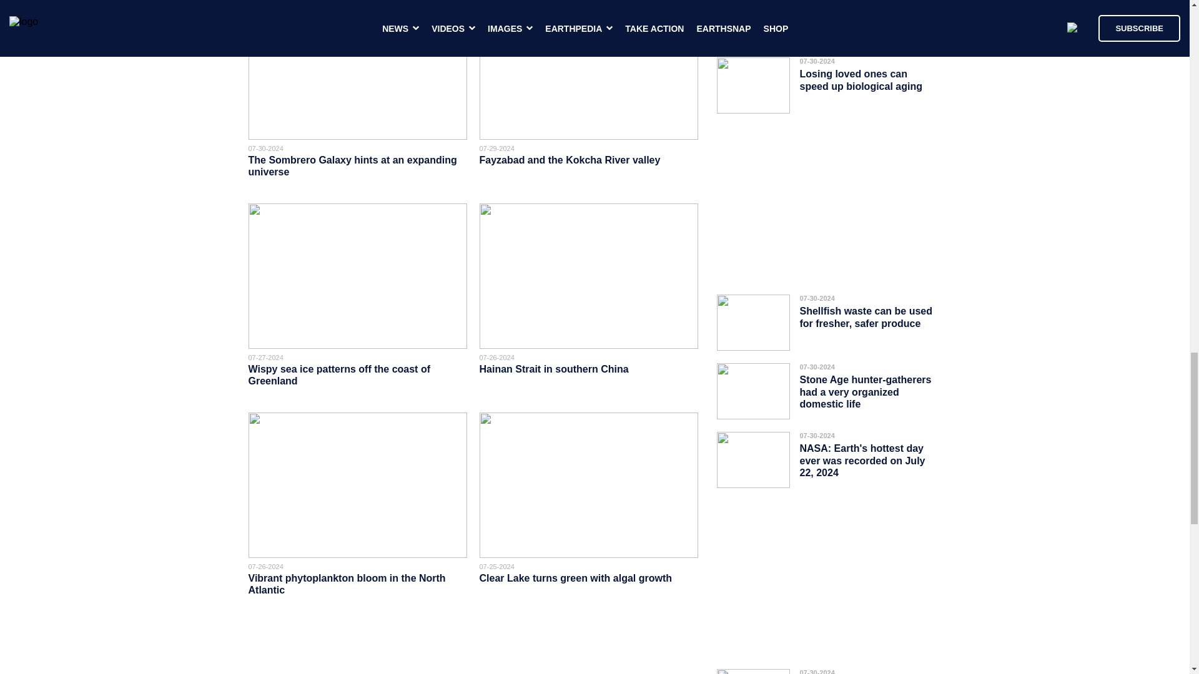  What do you see at coordinates (352, 166) in the screenshot?
I see `The Sombrero Galaxy hints at an expanding universe ` at bounding box center [352, 166].